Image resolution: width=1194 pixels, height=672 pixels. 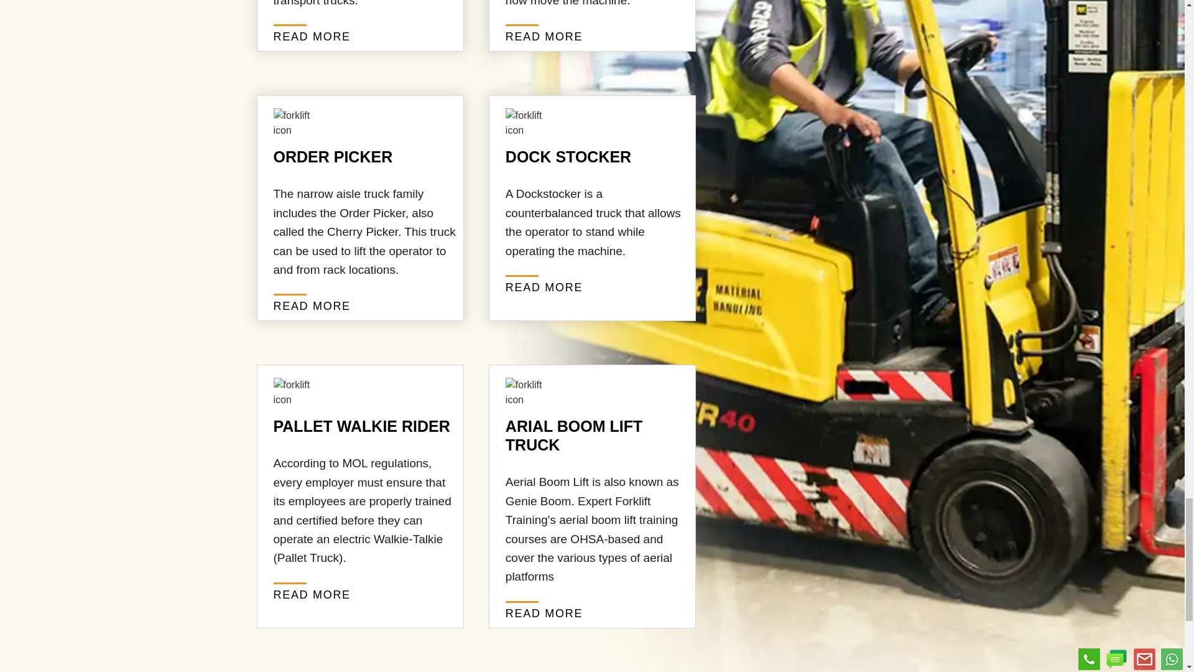 I want to click on READ MORE, so click(x=544, y=614).